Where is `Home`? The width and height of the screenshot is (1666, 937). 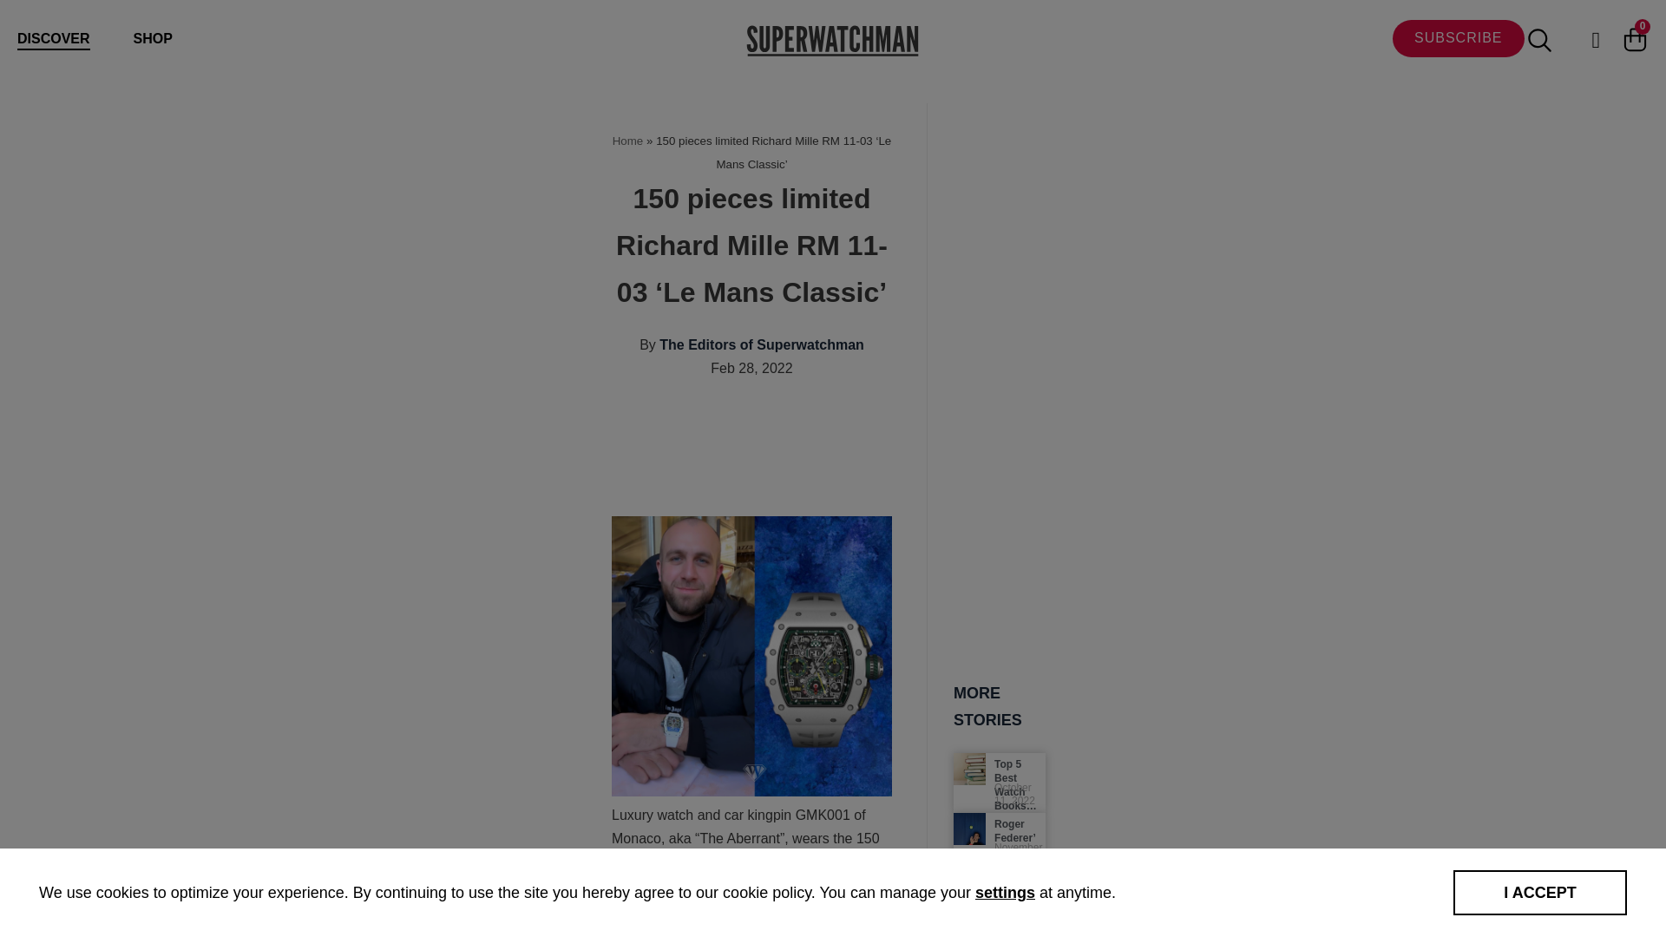
Home is located at coordinates (628, 141).